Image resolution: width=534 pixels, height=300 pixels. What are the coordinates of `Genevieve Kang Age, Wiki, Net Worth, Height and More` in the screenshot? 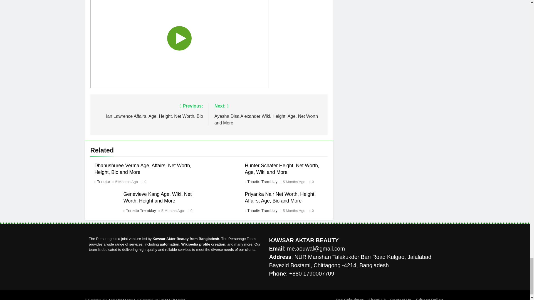 It's located at (157, 197).